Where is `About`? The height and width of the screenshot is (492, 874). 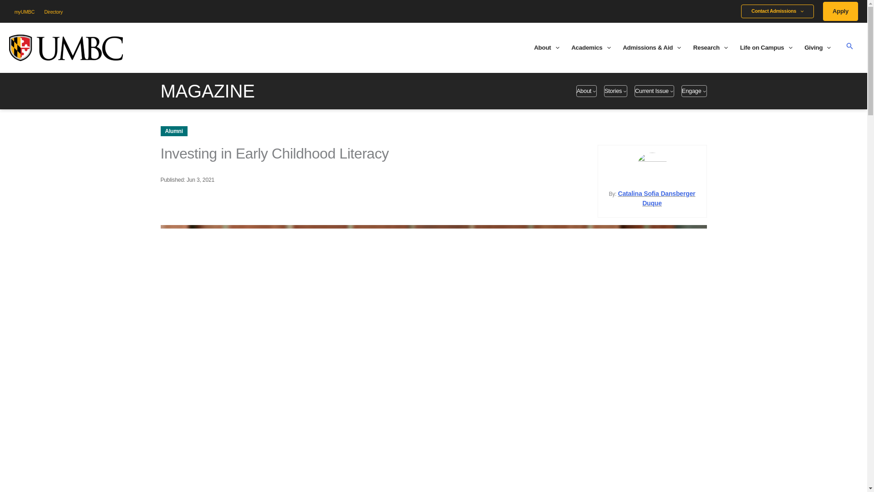
About is located at coordinates (546, 47).